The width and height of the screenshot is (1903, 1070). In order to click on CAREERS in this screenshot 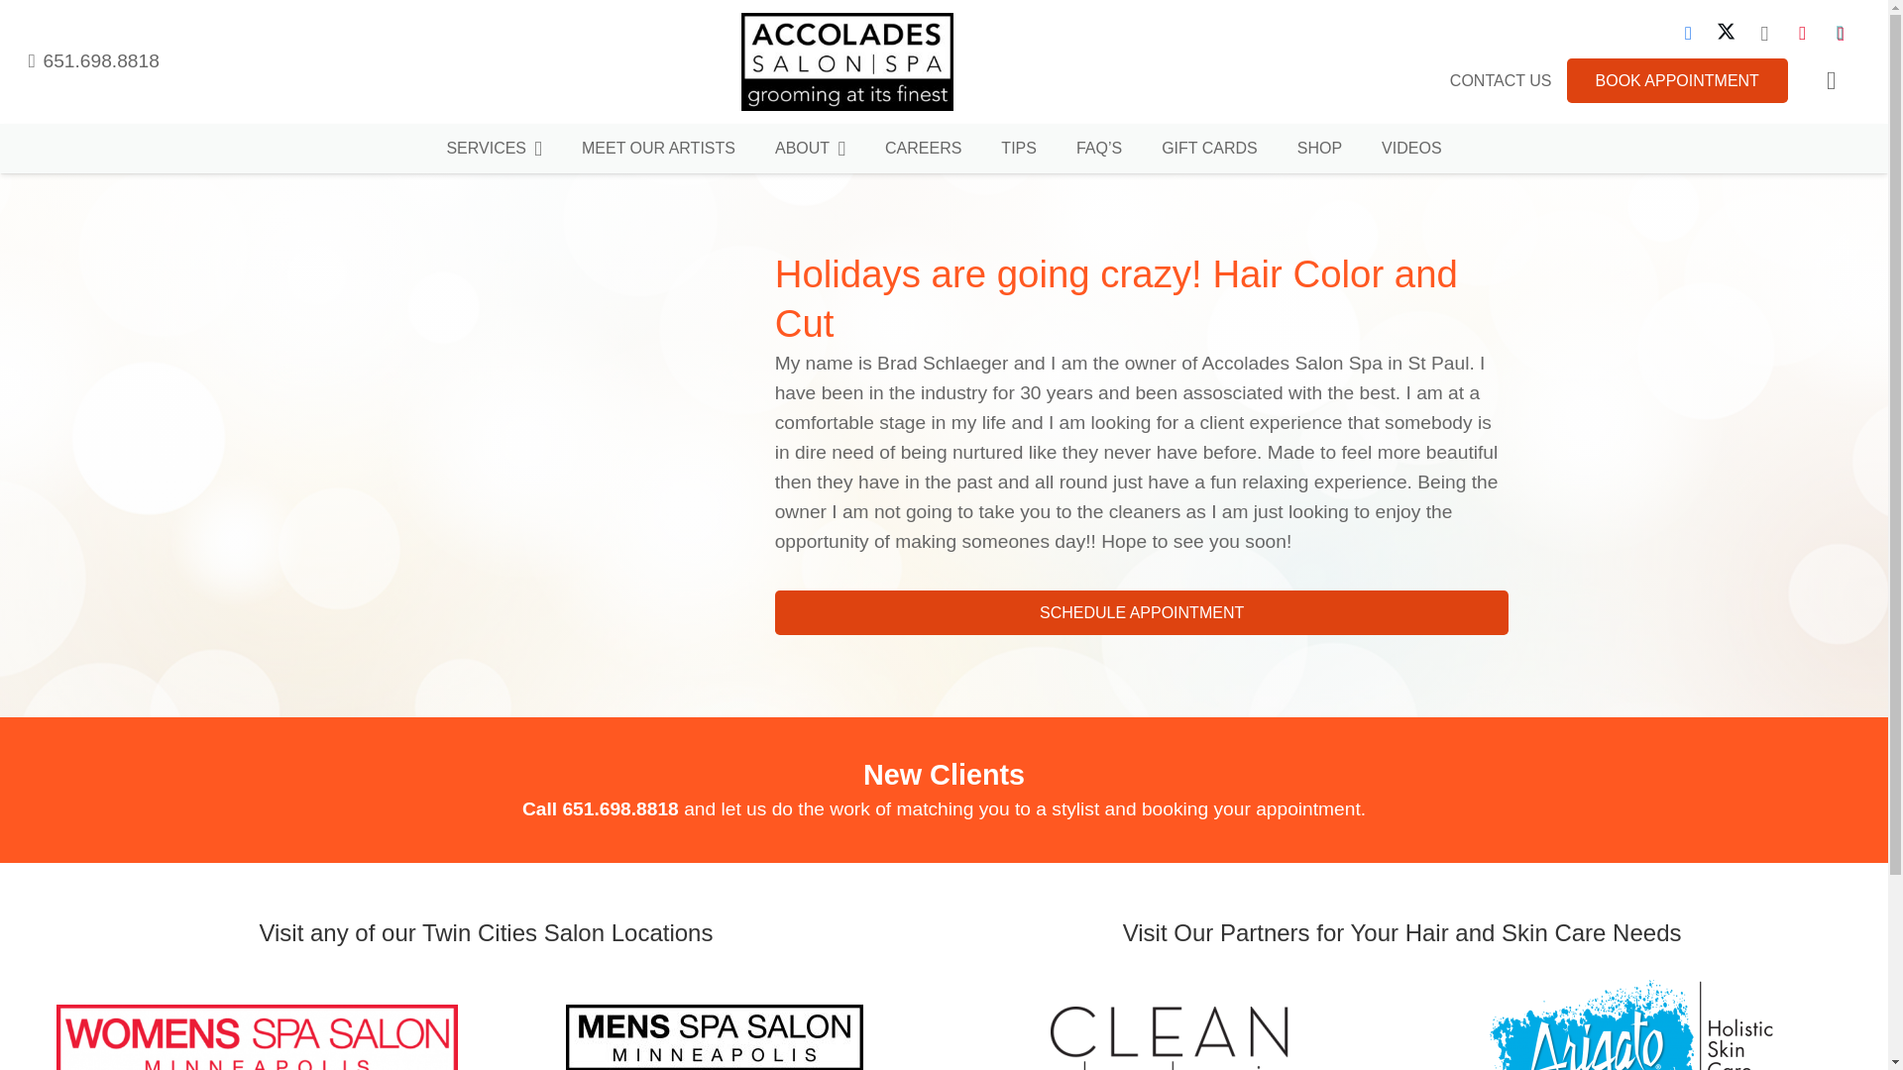, I will do `click(924, 149)`.